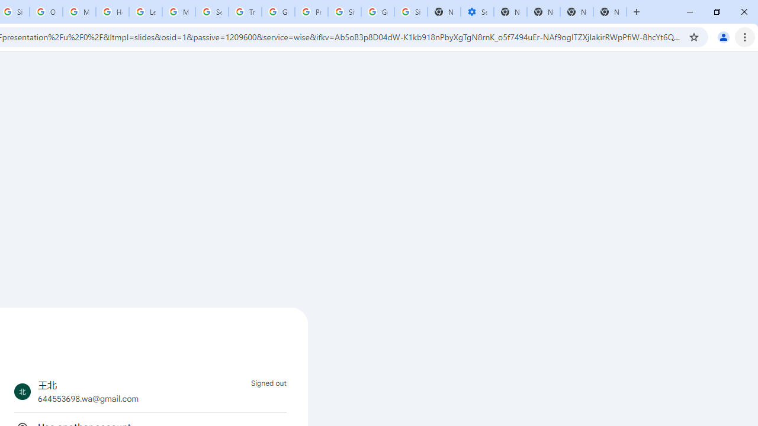 The height and width of the screenshot is (426, 758). Describe the element at coordinates (245, 12) in the screenshot. I see `Trusted Information and Content - Google Safety Center` at that location.